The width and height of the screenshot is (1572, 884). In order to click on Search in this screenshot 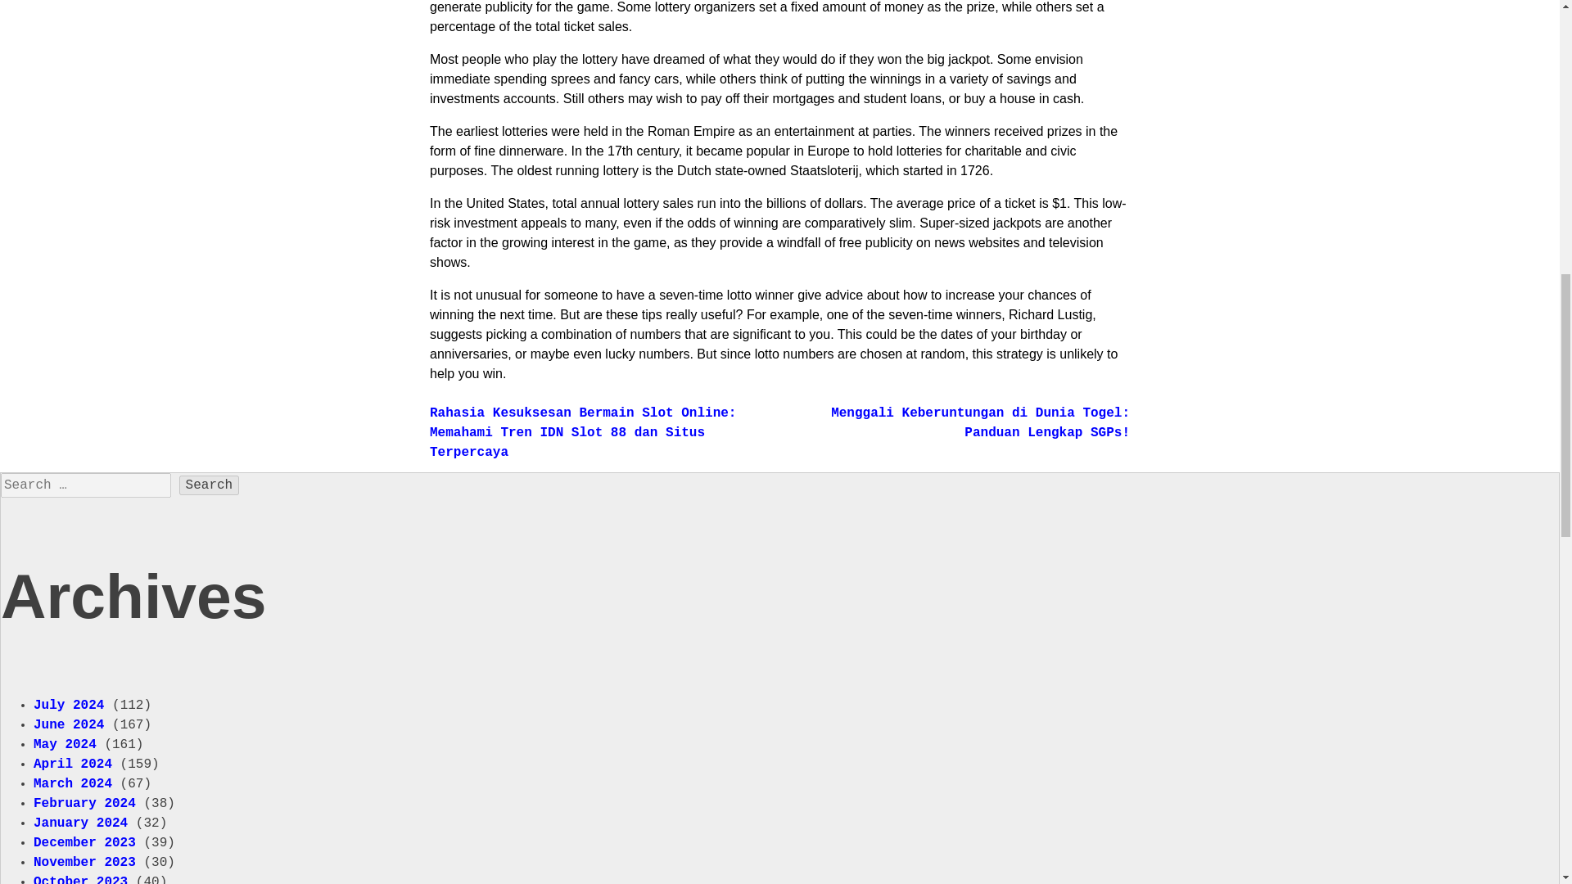, I will do `click(210, 485)`.